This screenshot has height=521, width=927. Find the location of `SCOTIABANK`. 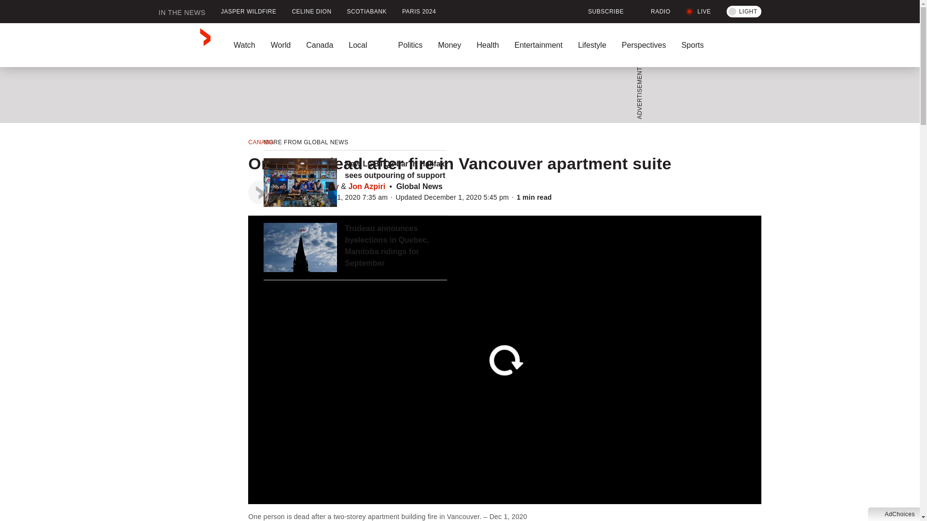

SCOTIABANK is located at coordinates (367, 12).